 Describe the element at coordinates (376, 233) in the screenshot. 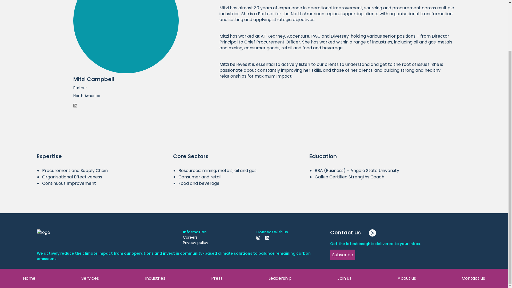

I see `Contact us` at that location.